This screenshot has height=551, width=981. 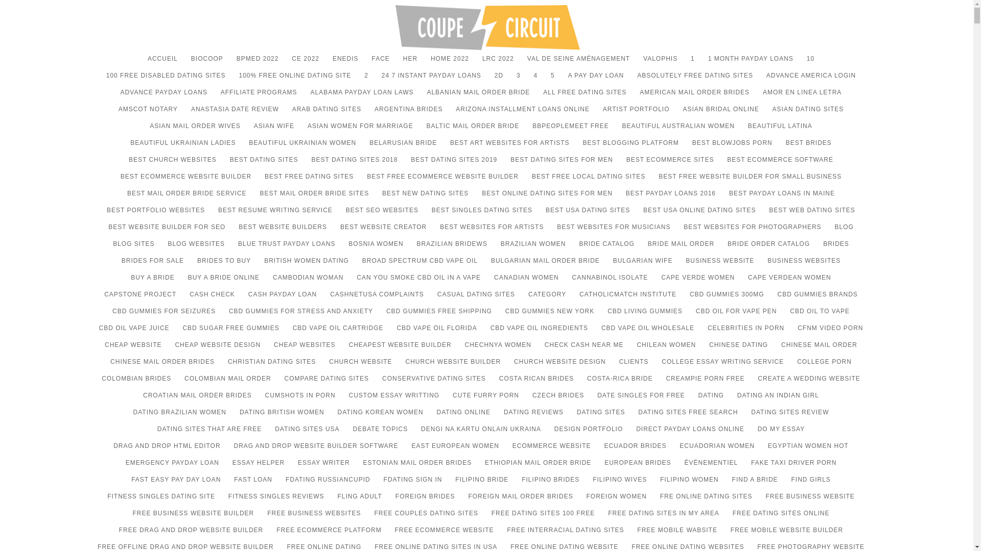 What do you see at coordinates (258, 63) in the screenshot?
I see `BPMED 2022` at bounding box center [258, 63].